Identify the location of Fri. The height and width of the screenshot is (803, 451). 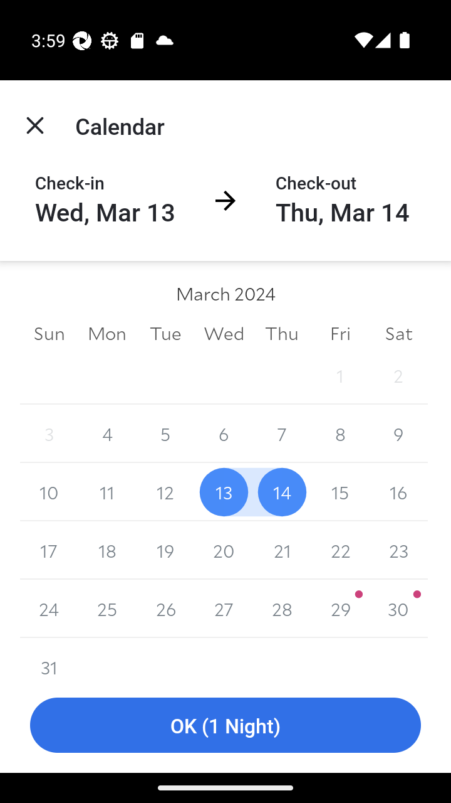
(340, 332).